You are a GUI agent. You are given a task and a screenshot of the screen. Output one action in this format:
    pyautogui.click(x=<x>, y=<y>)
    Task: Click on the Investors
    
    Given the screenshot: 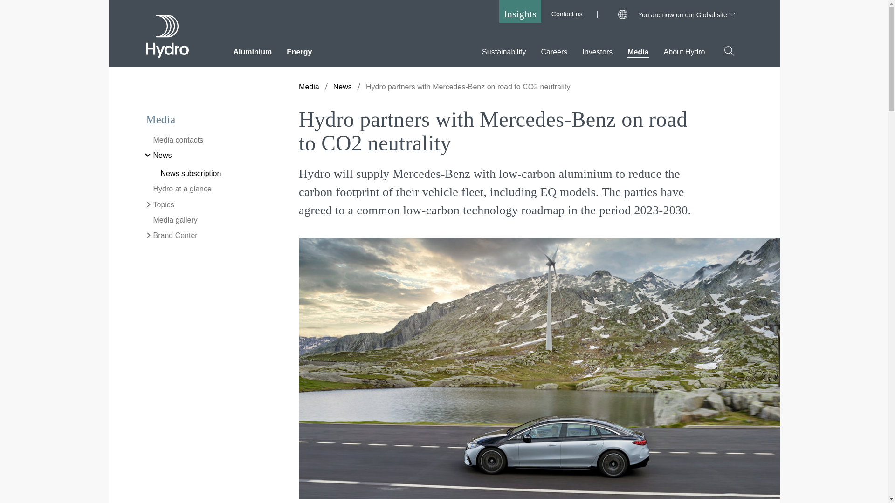 What is the action you would take?
    pyautogui.click(x=597, y=49)
    